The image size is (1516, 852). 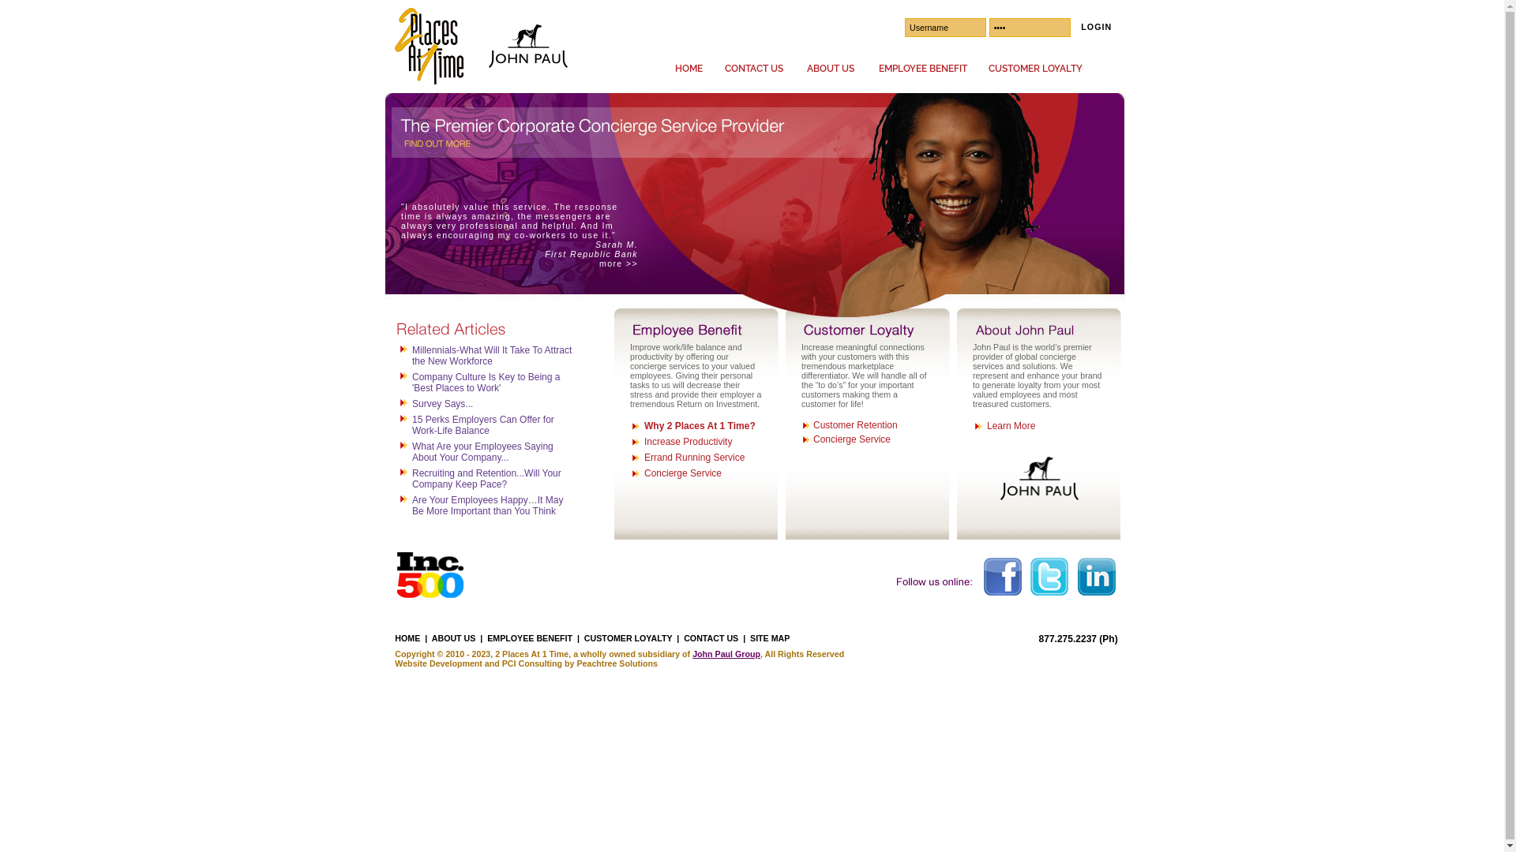 I want to click on CONTACT US, so click(x=753, y=69).